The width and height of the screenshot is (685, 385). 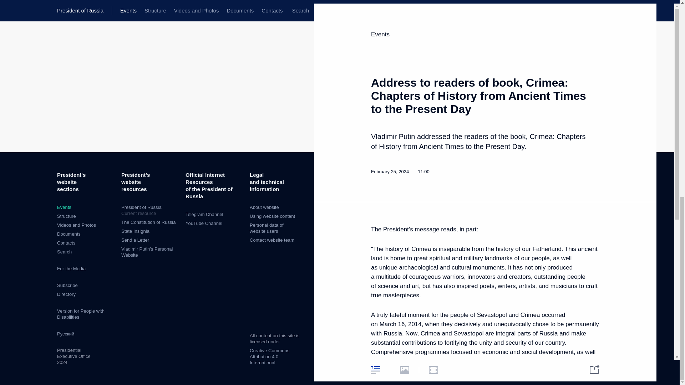 I want to click on Telegram Channel, so click(x=204, y=215).